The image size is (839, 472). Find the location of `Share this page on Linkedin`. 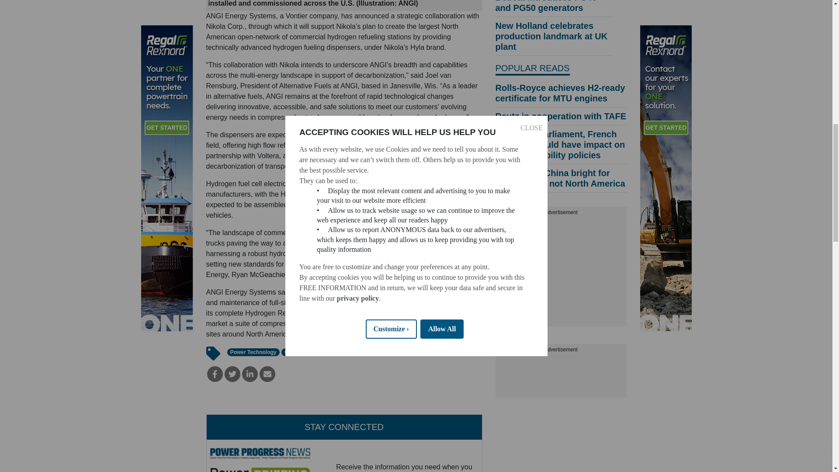

Share this page on Linkedin is located at coordinates (250, 374).